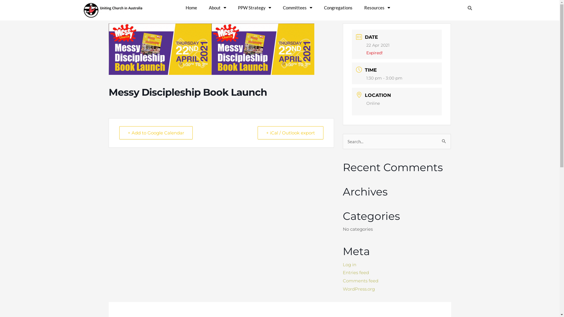 This screenshot has height=317, width=564. I want to click on Congregations, so click(338, 8).